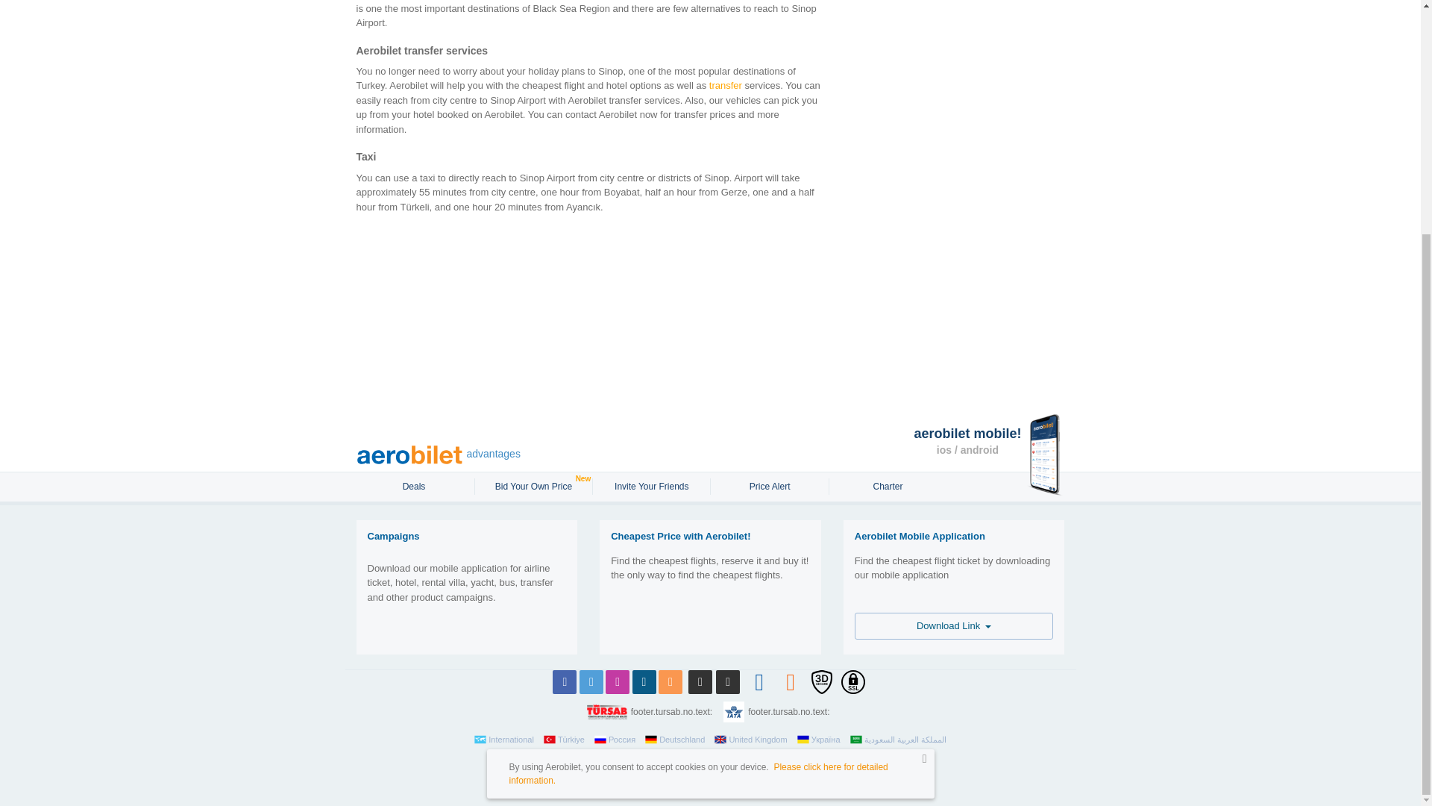 The image size is (1432, 806). I want to click on Please click here for detailed information., so click(698, 454).